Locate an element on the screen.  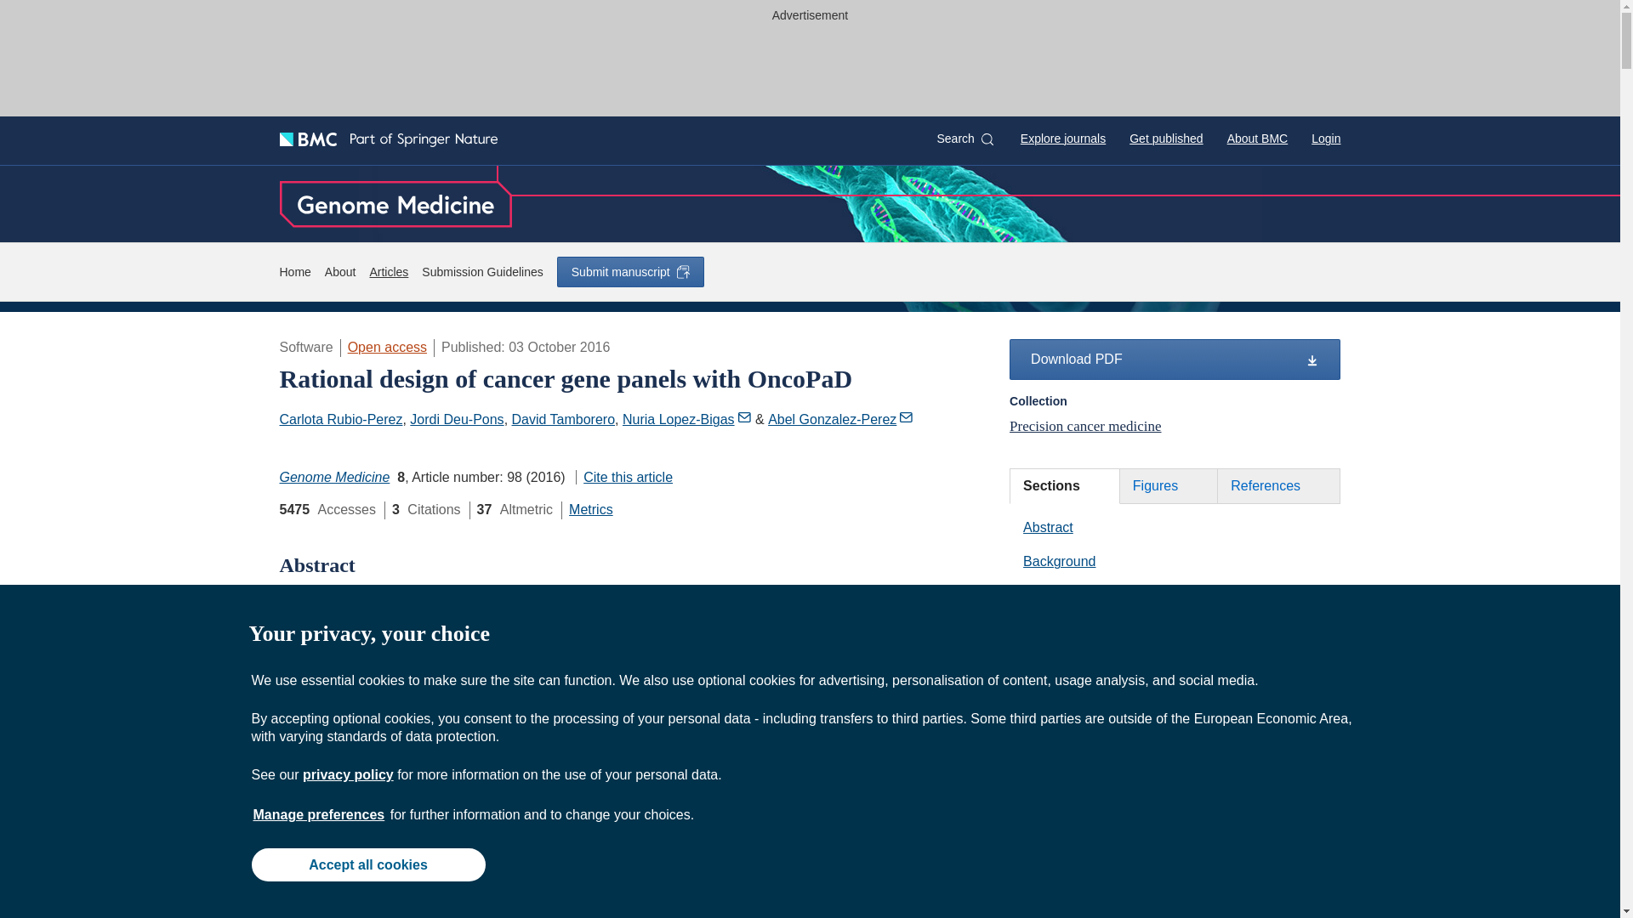
Metrics is located at coordinates (590, 509).